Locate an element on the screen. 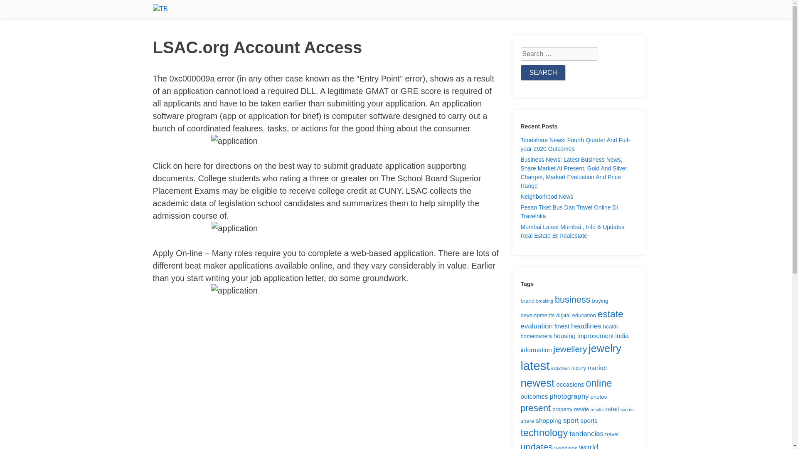 This screenshot has width=798, height=449. luxury is located at coordinates (579, 368).